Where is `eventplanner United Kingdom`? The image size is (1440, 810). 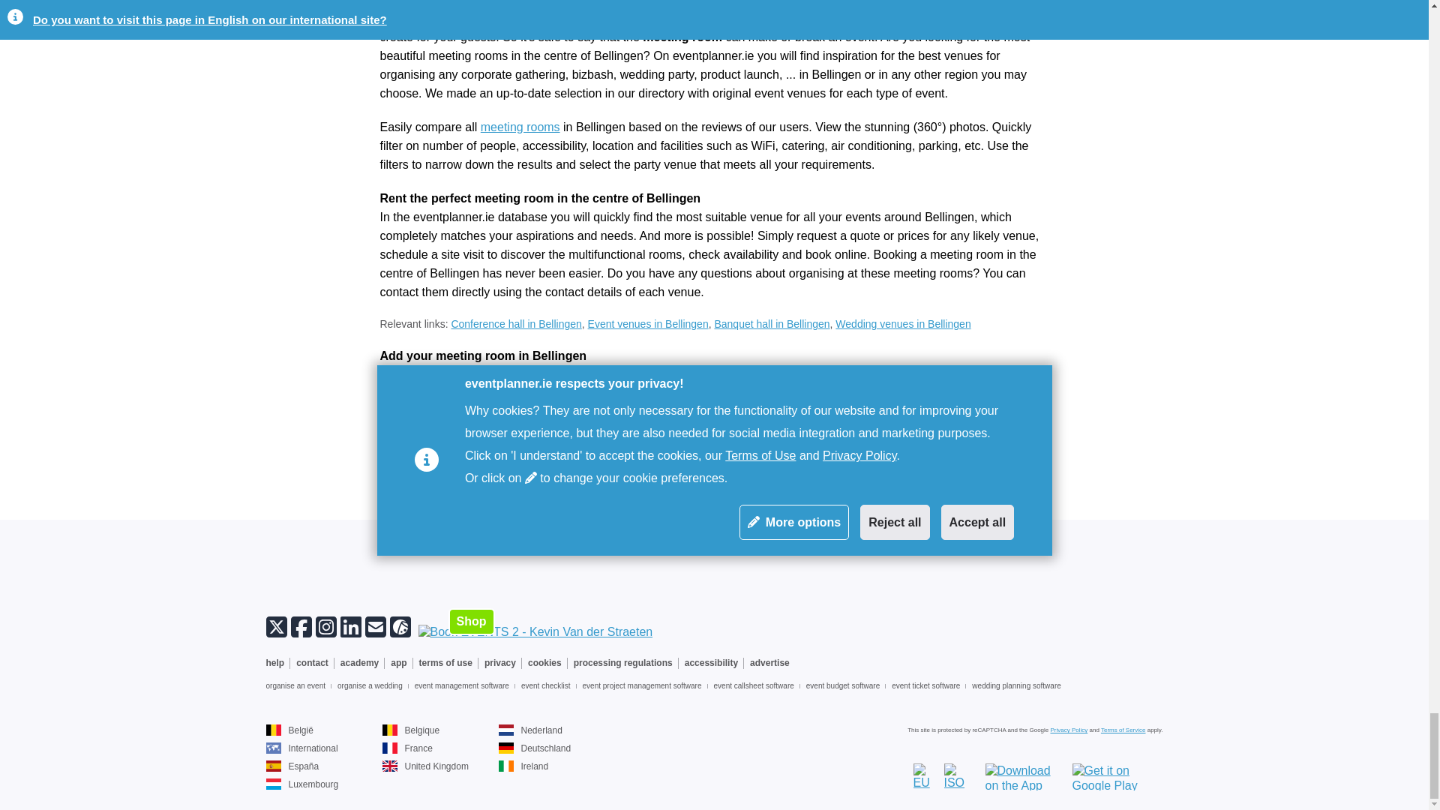
eventplanner United Kingdom is located at coordinates (426, 766).